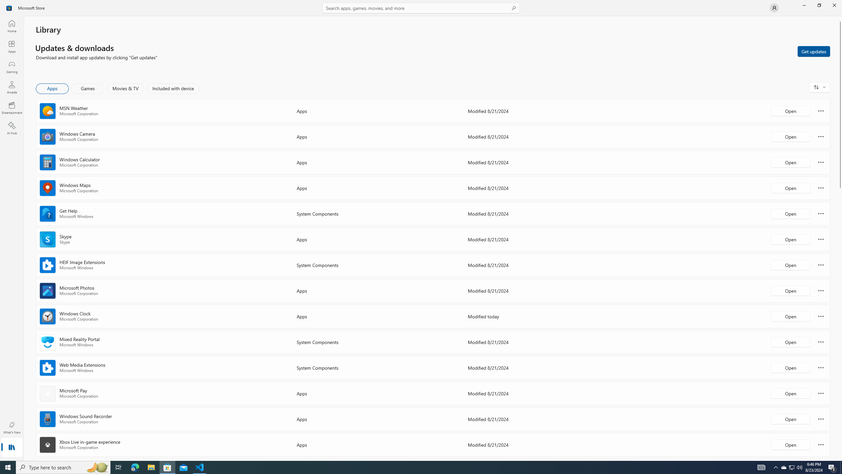 Image resolution: width=842 pixels, height=474 pixels. I want to click on Search, so click(421, 8).